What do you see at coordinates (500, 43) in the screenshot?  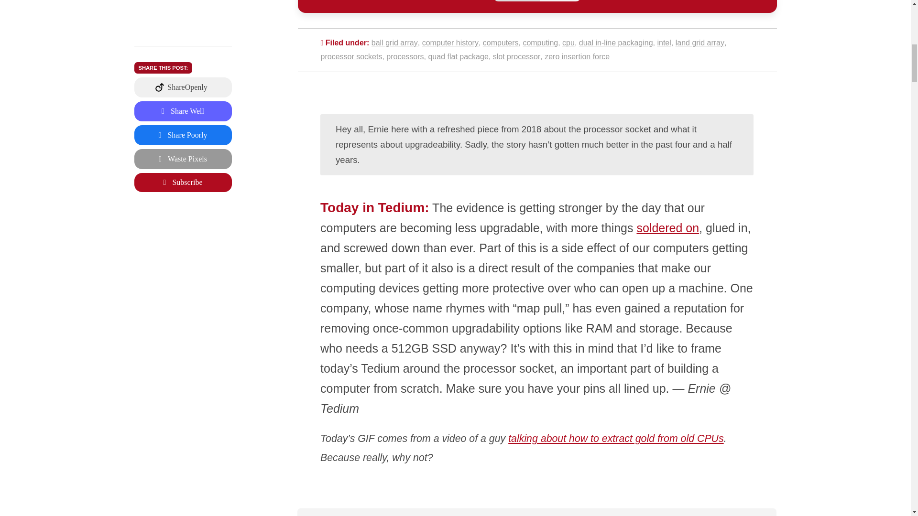 I see `computers` at bounding box center [500, 43].